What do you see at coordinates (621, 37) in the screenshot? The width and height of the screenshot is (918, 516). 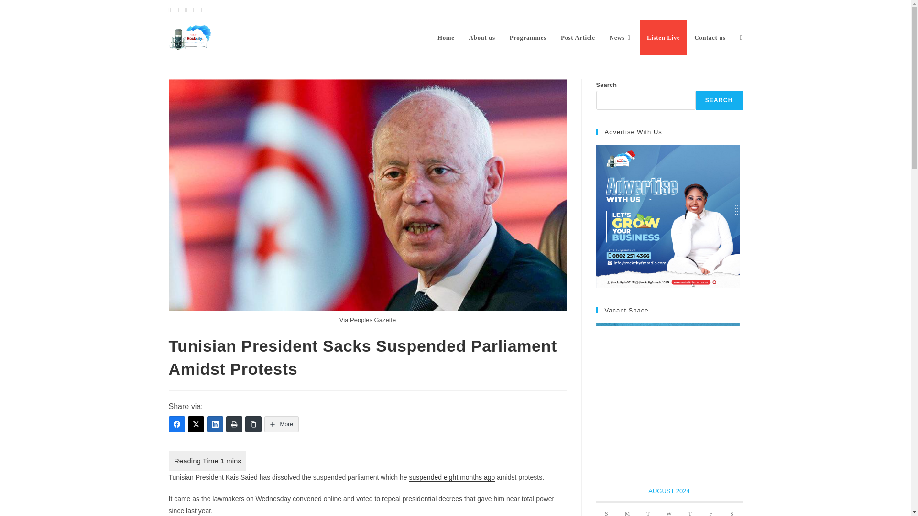 I see `News` at bounding box center [621, 37].